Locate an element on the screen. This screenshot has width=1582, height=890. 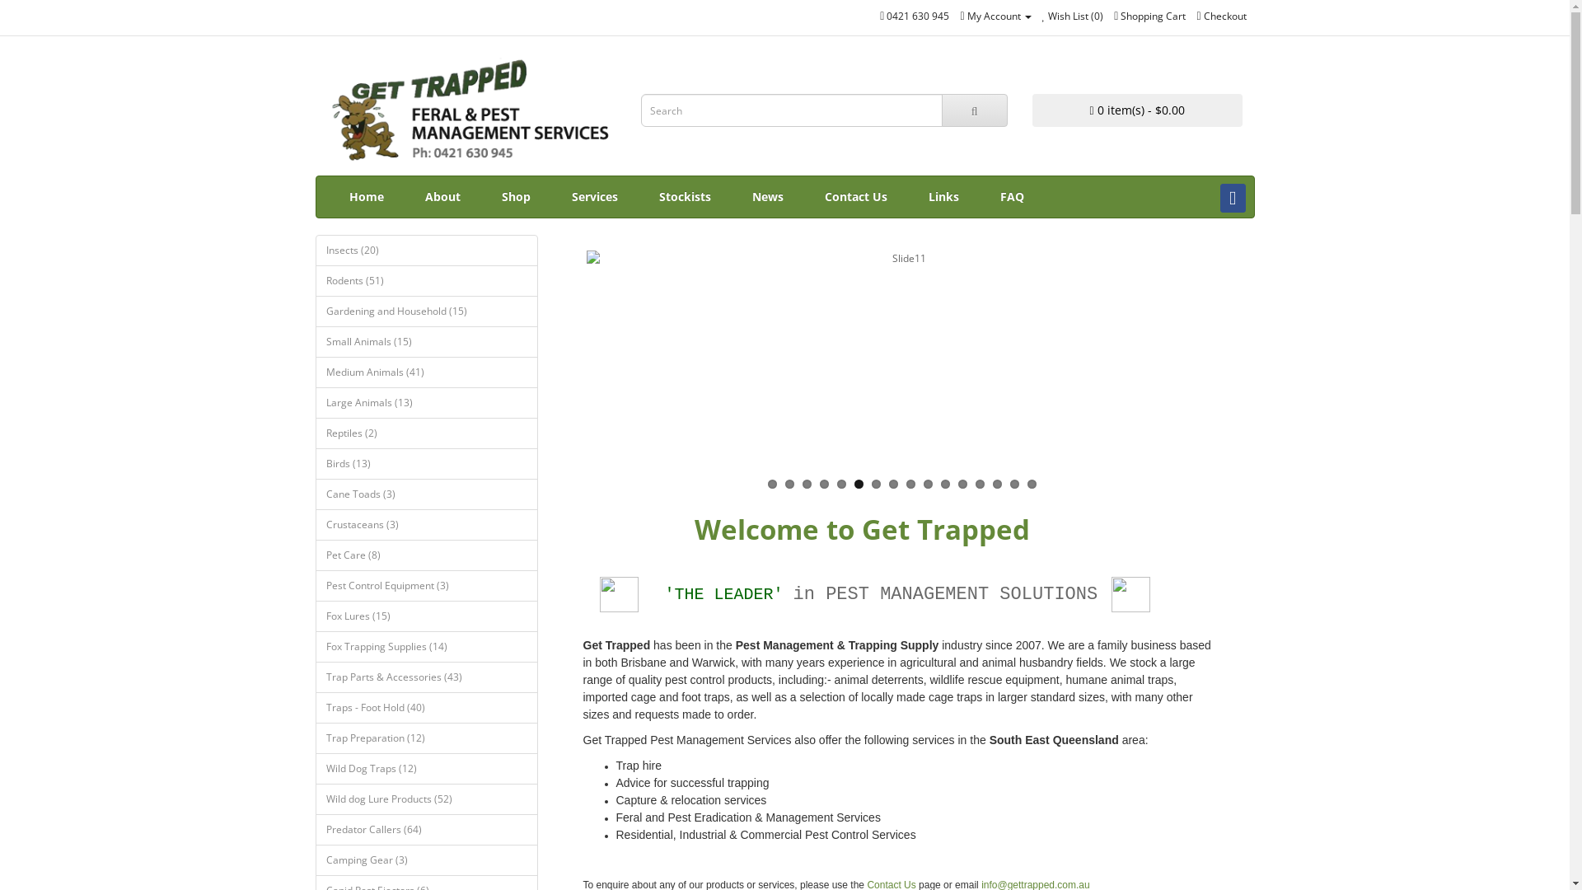
Fox Trapping Supplies (14) is located at coordinates (426, 647).